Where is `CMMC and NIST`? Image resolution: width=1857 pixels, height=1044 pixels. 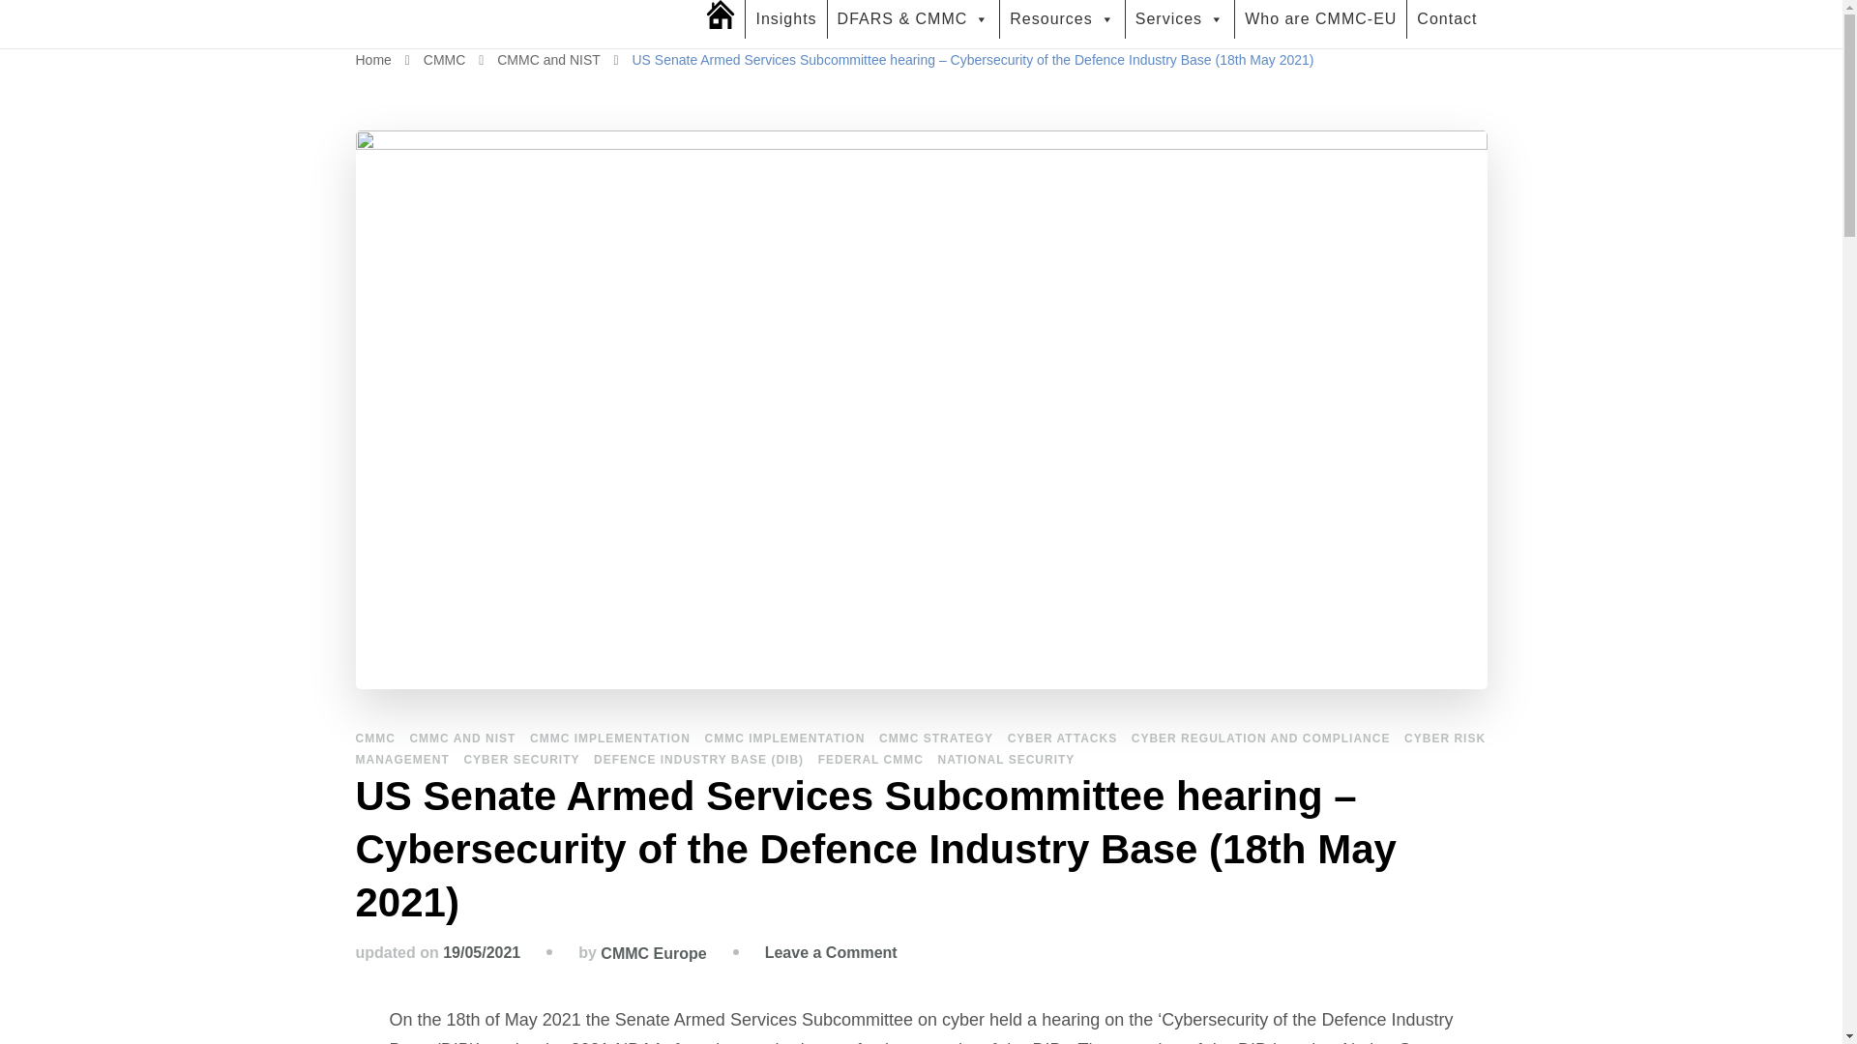 CMMC and NIST is located at coordinates (550, 60).